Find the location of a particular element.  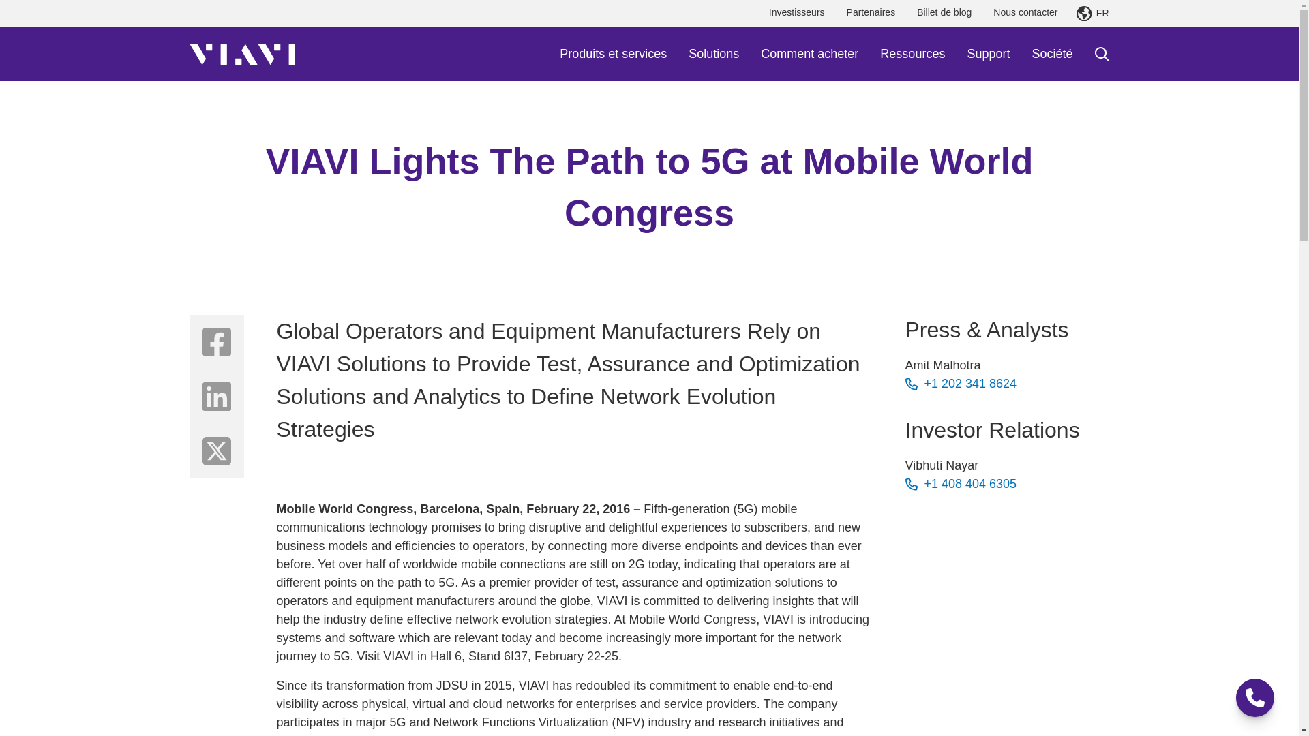

FR is located at coordinates (1092, 14).